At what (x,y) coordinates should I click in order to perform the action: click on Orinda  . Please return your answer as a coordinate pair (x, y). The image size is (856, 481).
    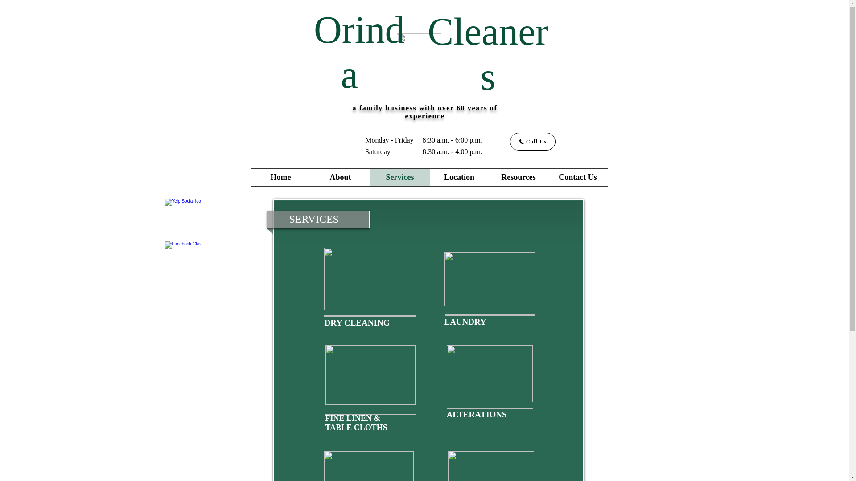
    Looking at the image, I should click on (359, 52).